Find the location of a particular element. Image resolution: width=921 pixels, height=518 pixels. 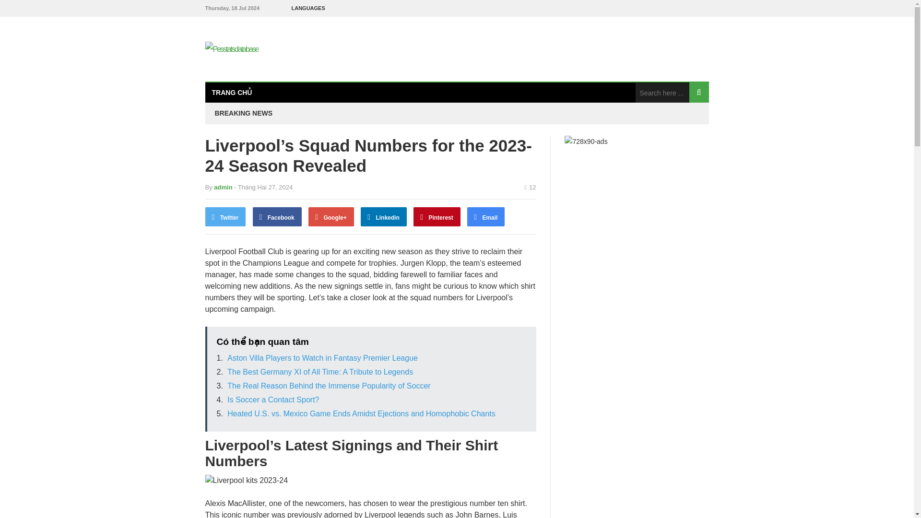

Is Soccer a Contact Sport? is located at coordinates (273, 400).